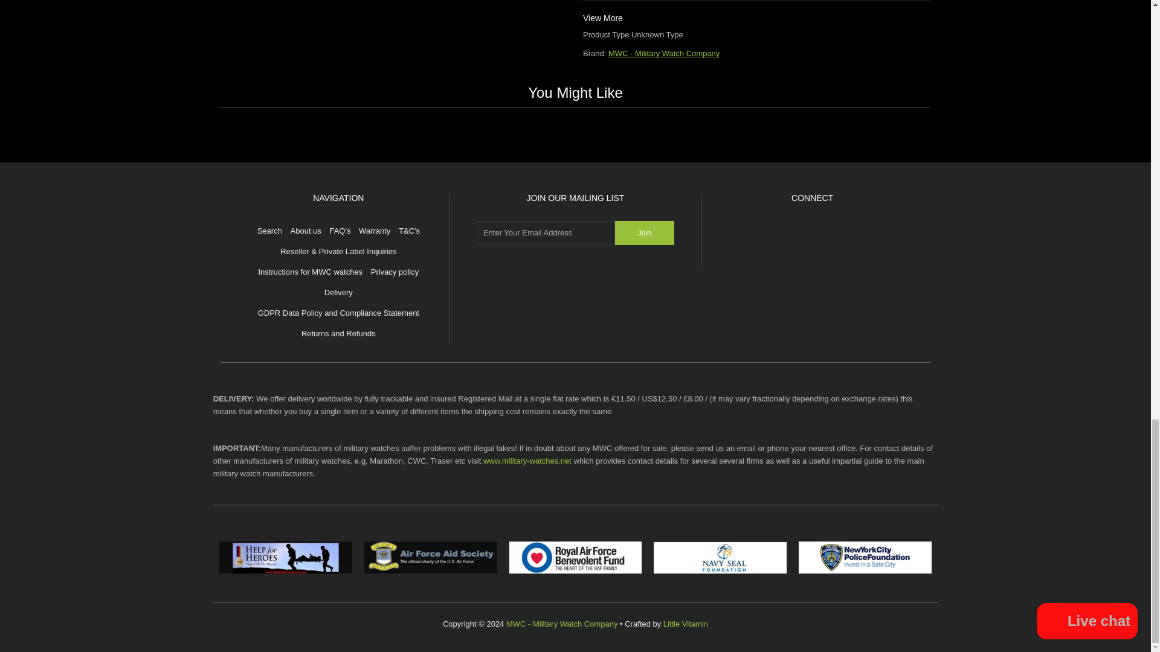  I want to click on About us, so click(306, 231).